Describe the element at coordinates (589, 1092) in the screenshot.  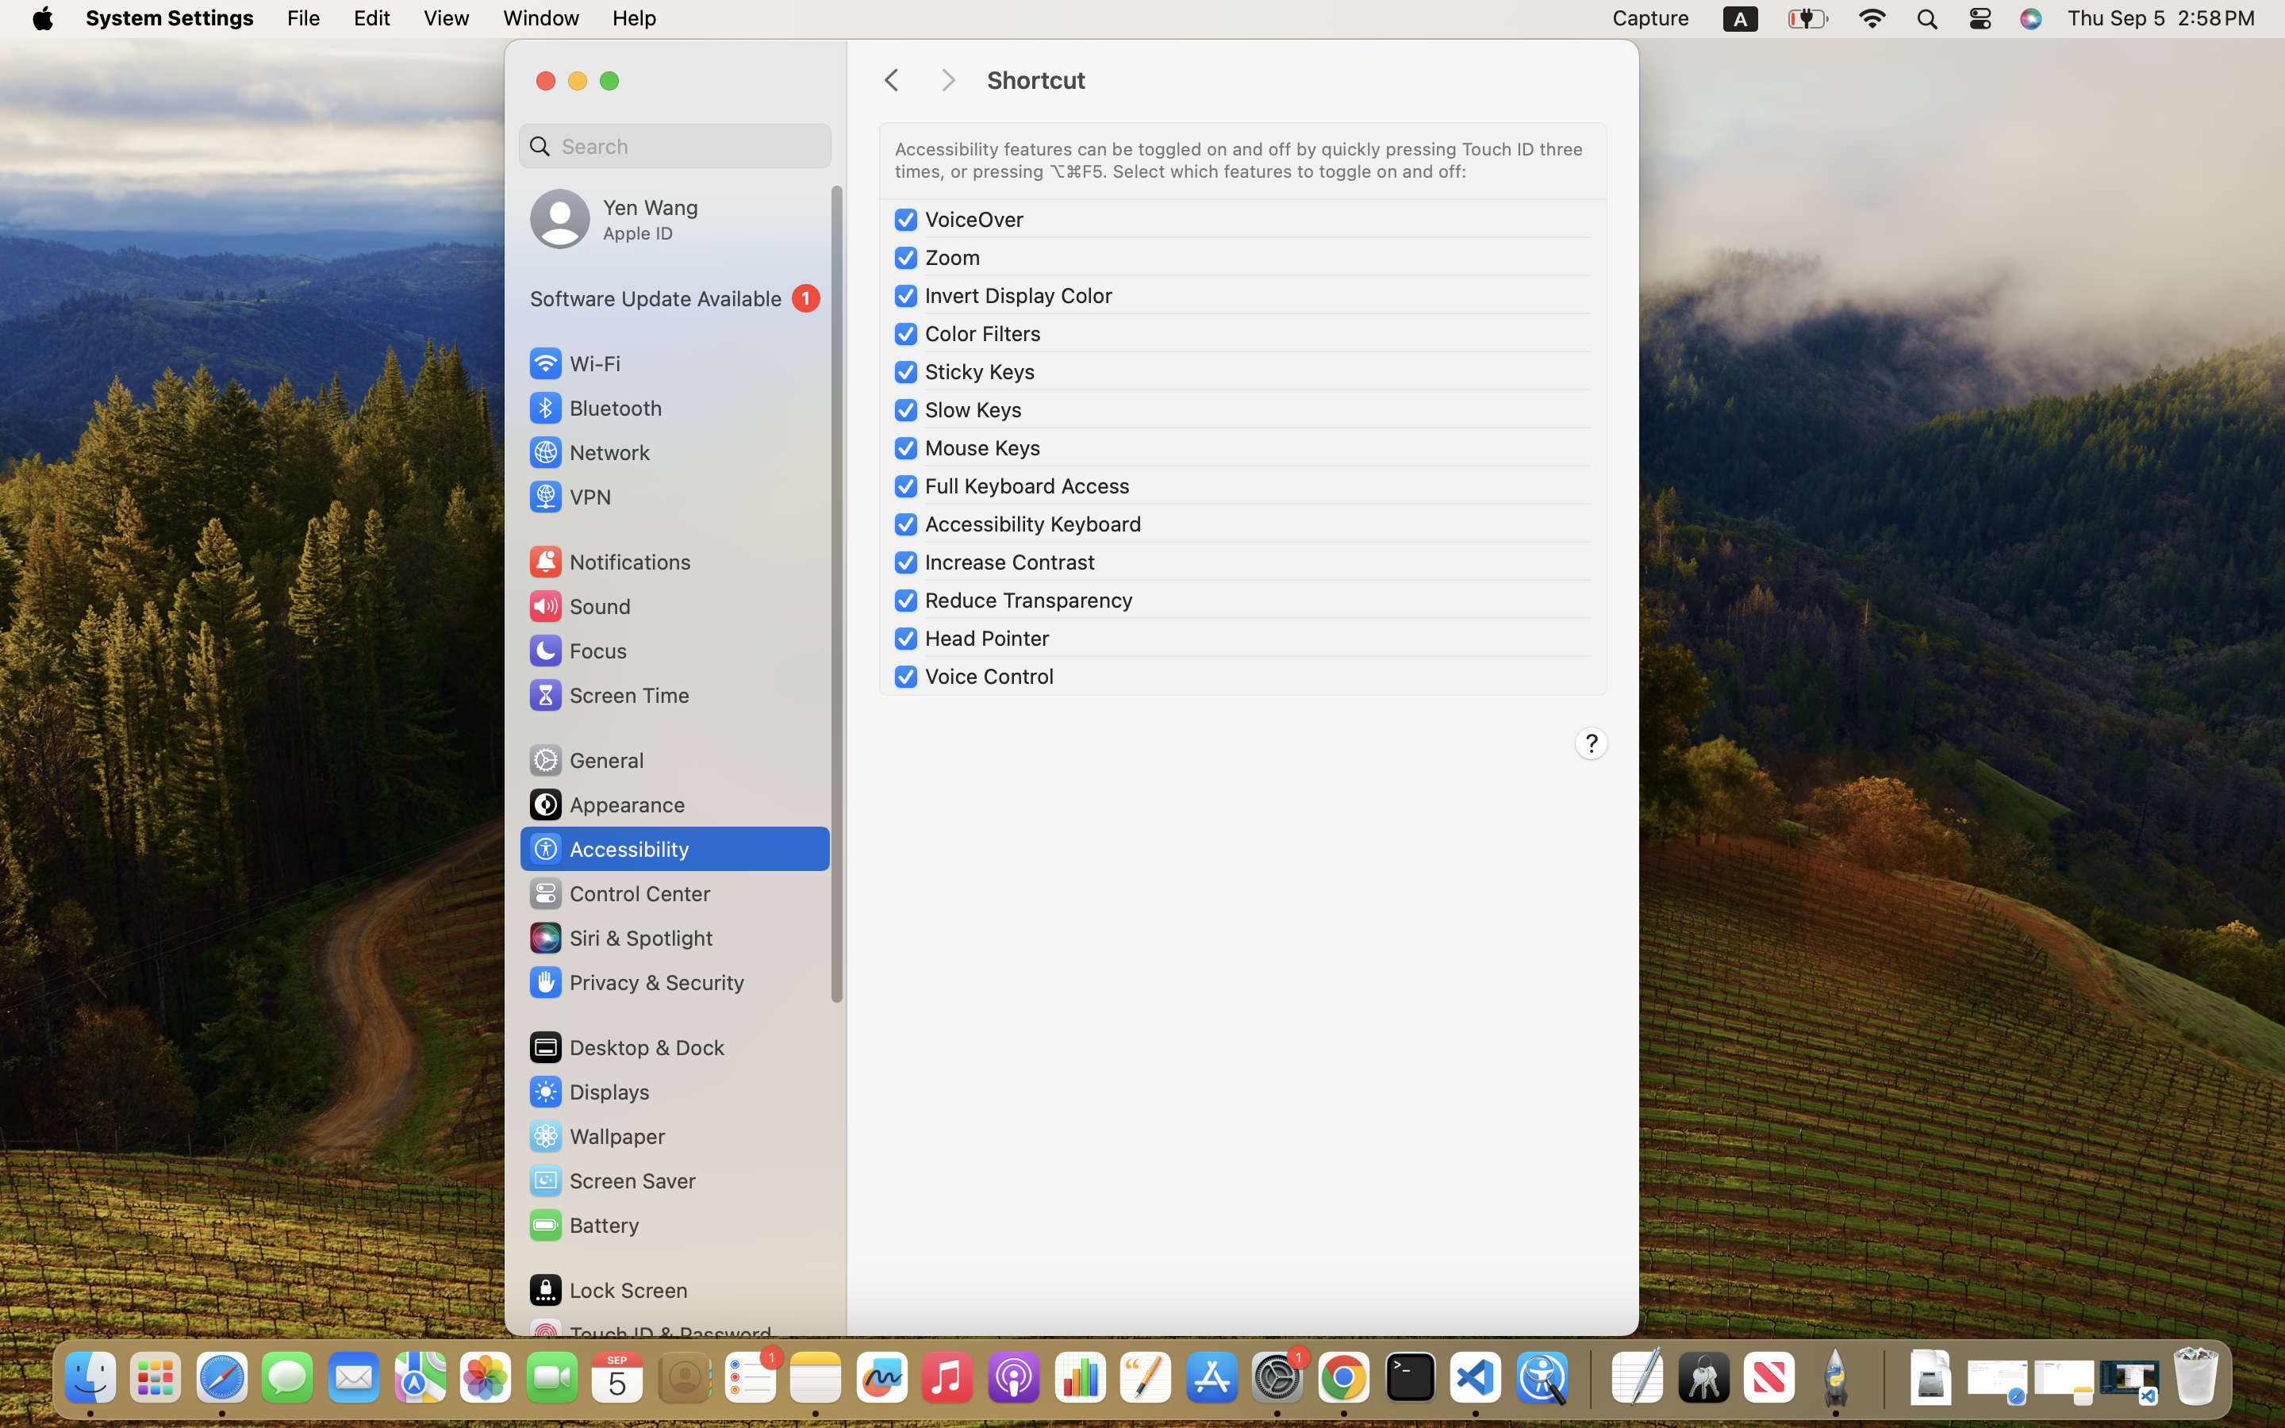
I see `Displays` at that location.